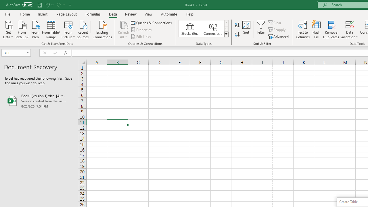  I want to click on AutomationID: ConvertToLinkedEntity, so click(204, 29).